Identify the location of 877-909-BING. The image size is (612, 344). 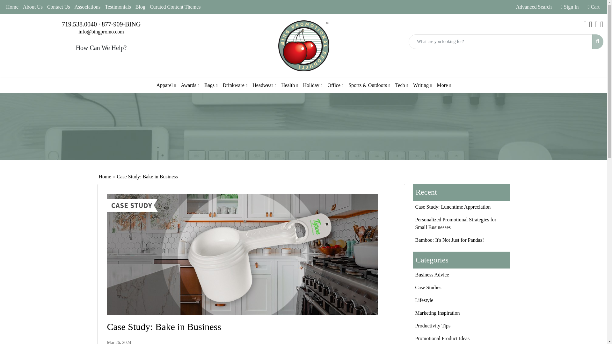
(121, 24).